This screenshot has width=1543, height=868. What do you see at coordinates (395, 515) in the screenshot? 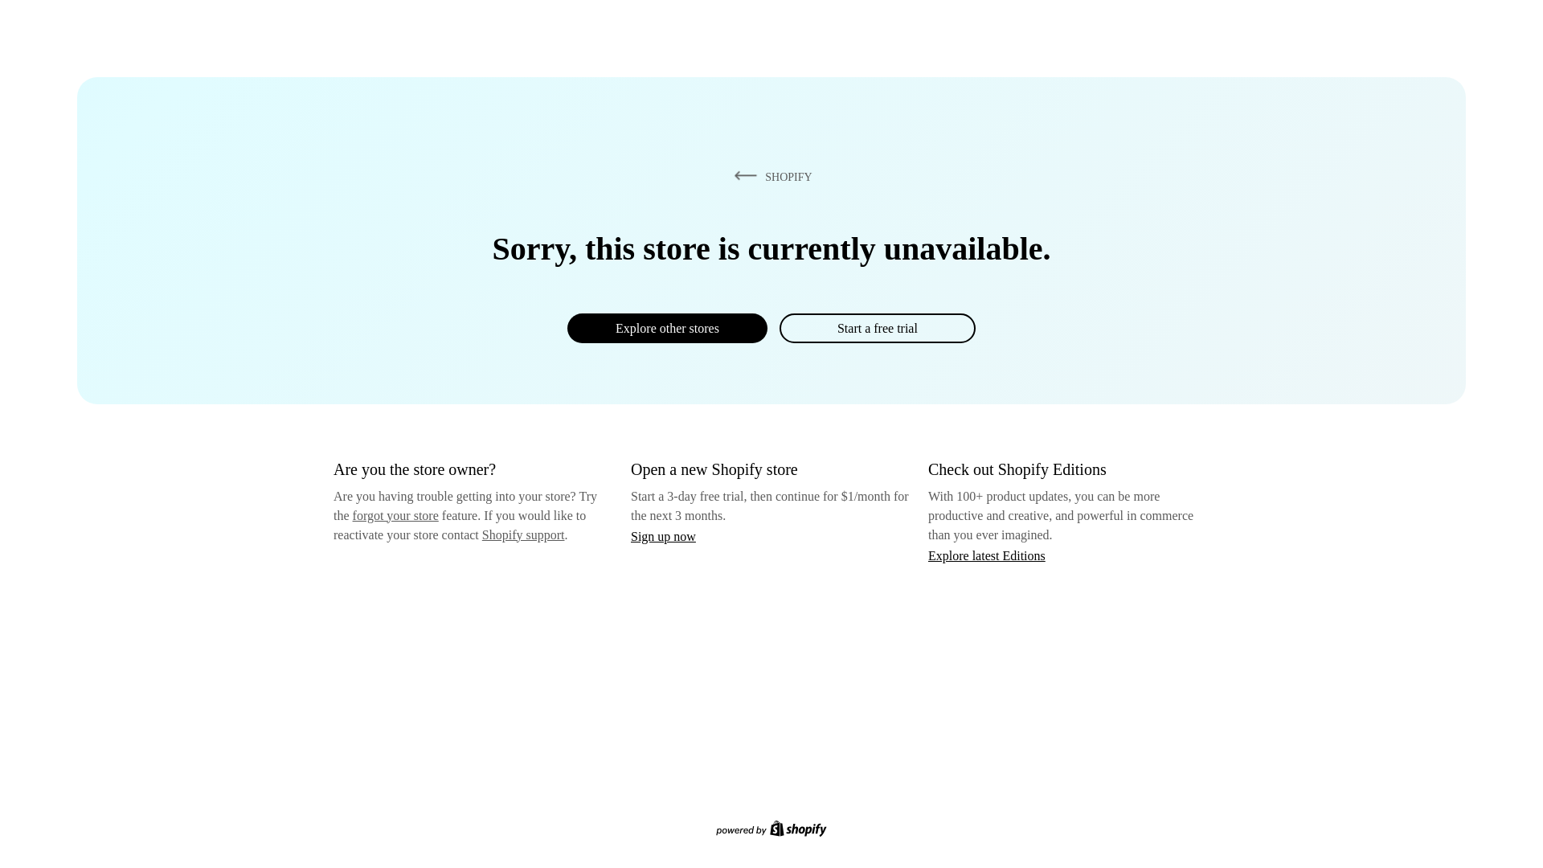
I see `forgot your store` at bounding box center [395, 515].